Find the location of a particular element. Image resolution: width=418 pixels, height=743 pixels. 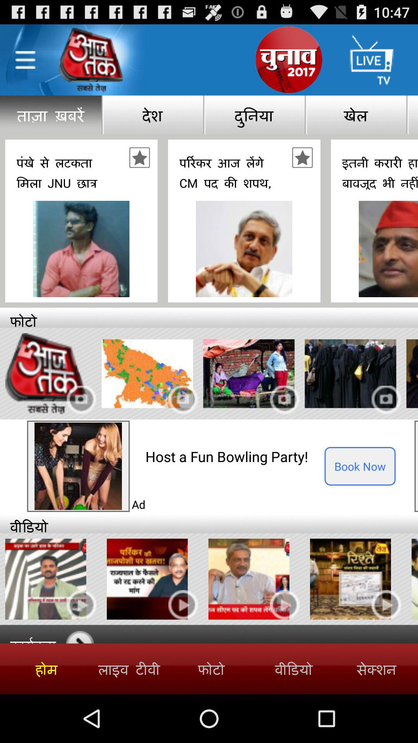

choose the book now icon is located at coordinates (360, 466).